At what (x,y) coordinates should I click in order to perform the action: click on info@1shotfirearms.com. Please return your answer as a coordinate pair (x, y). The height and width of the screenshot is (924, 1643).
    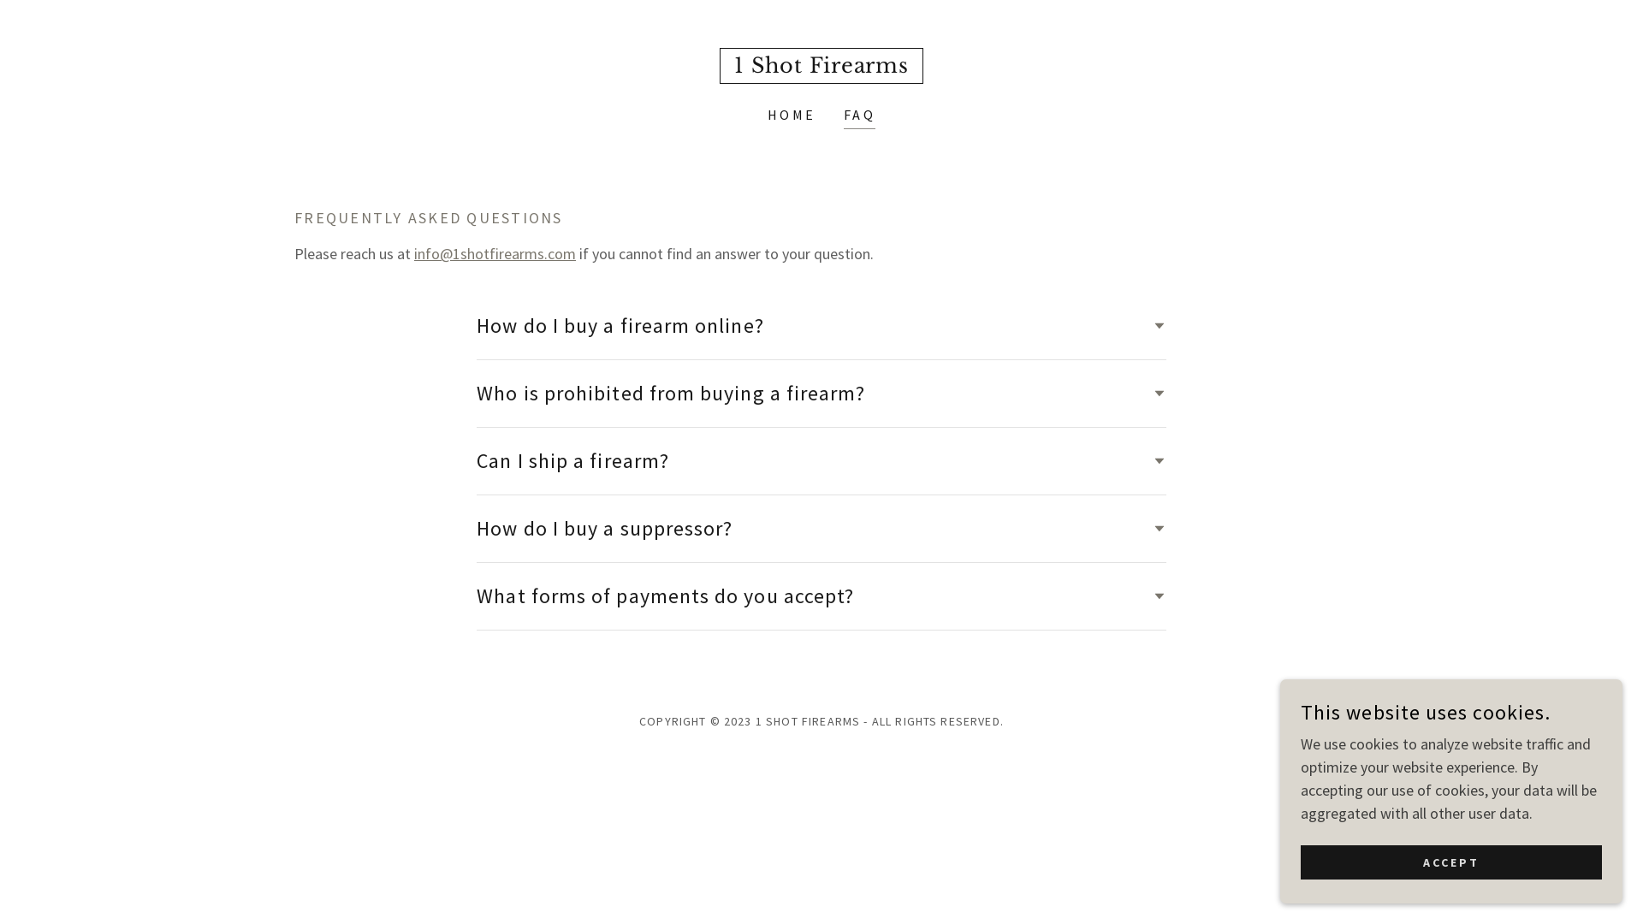
    Looking at the image, I should click on (495, 253).